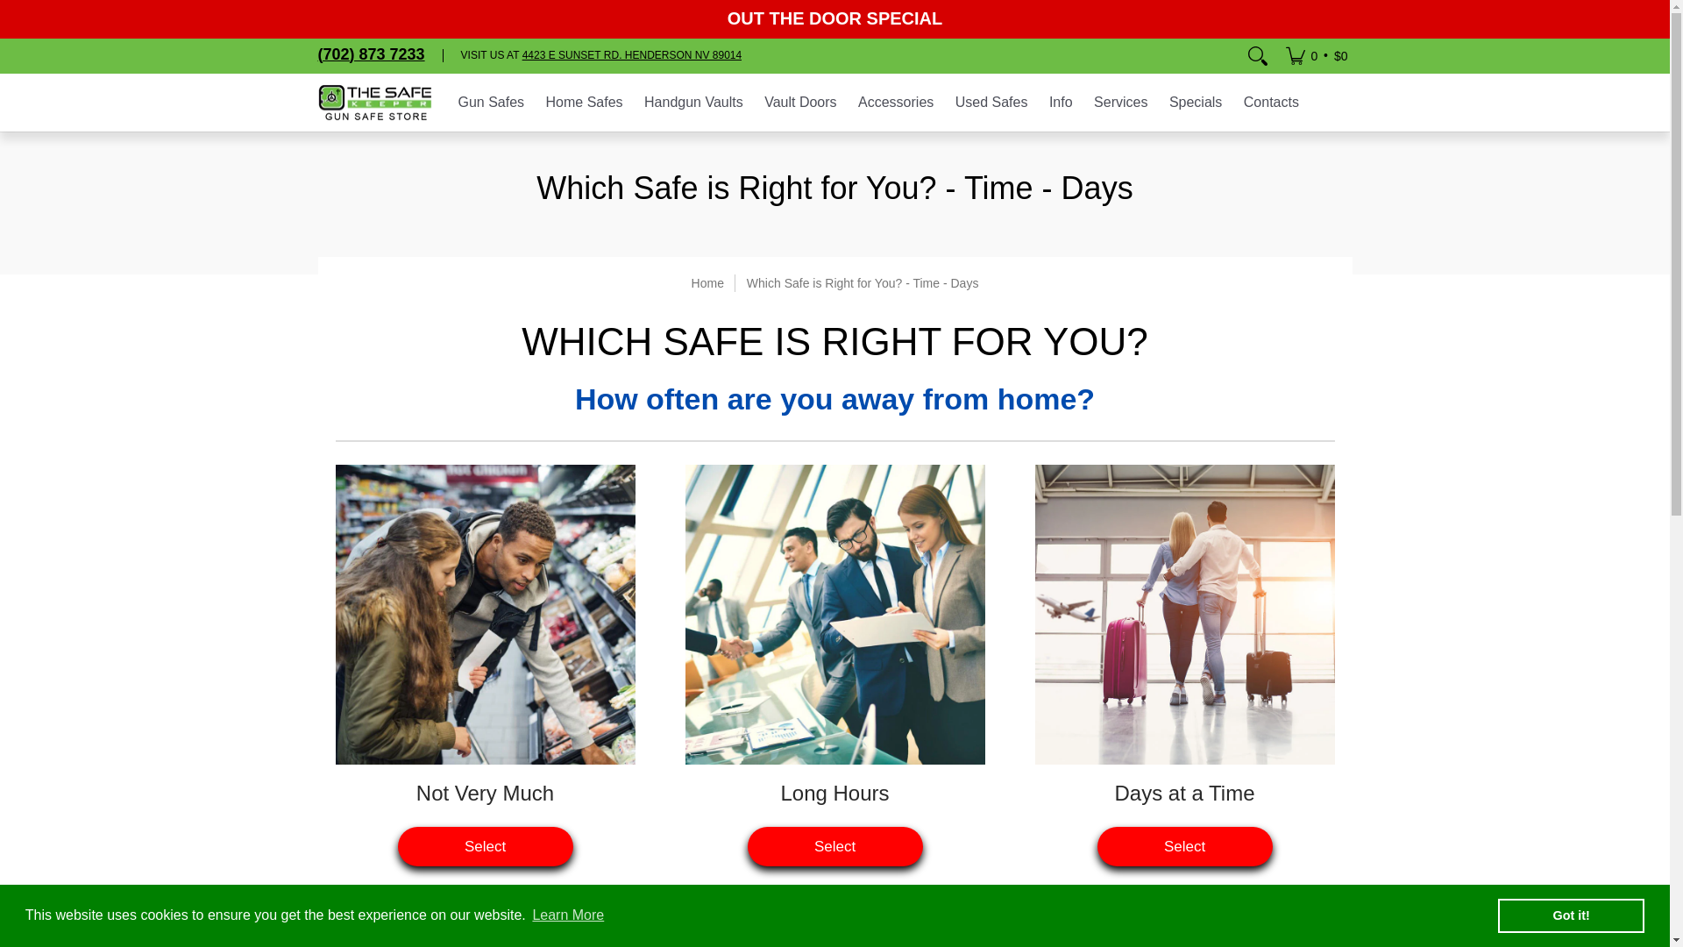  Describe the element at coordinates (694, 103) in the screenshot. I see `Handgun Vaults` at that location.